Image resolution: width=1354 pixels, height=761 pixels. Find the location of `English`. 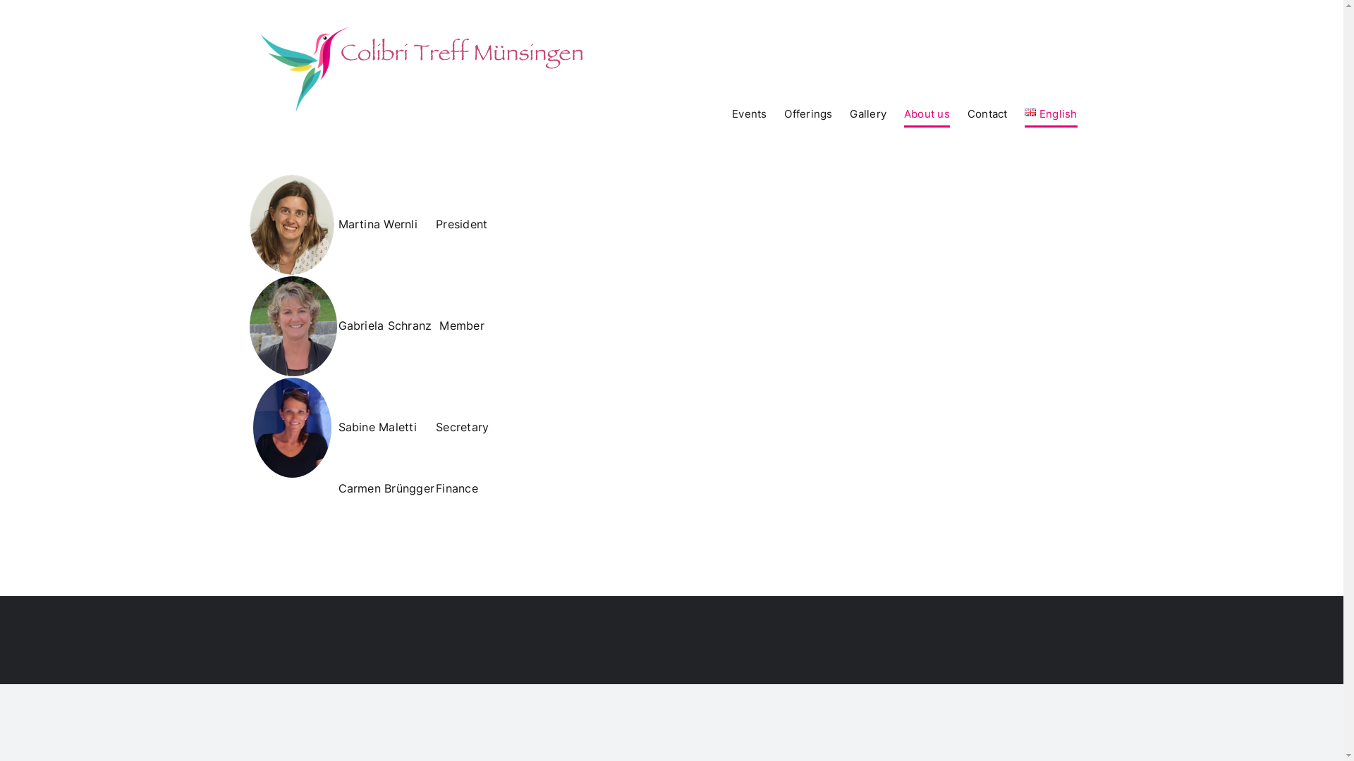

English is located at coordinates (1051, 113).